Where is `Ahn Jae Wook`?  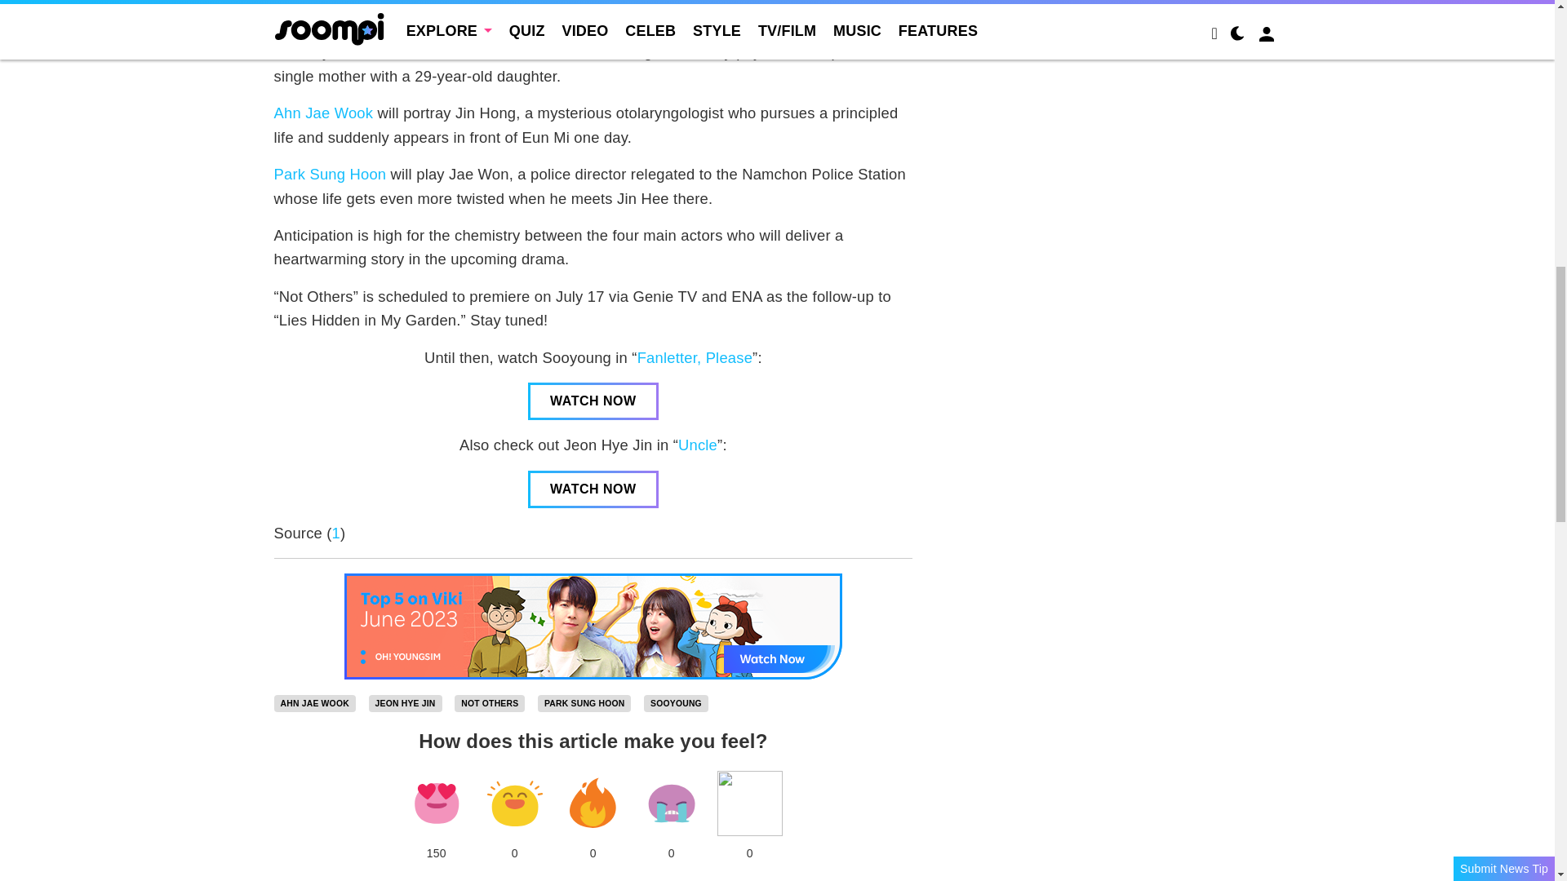
Ahn Jae Wook is located at coordinates (324, 113).